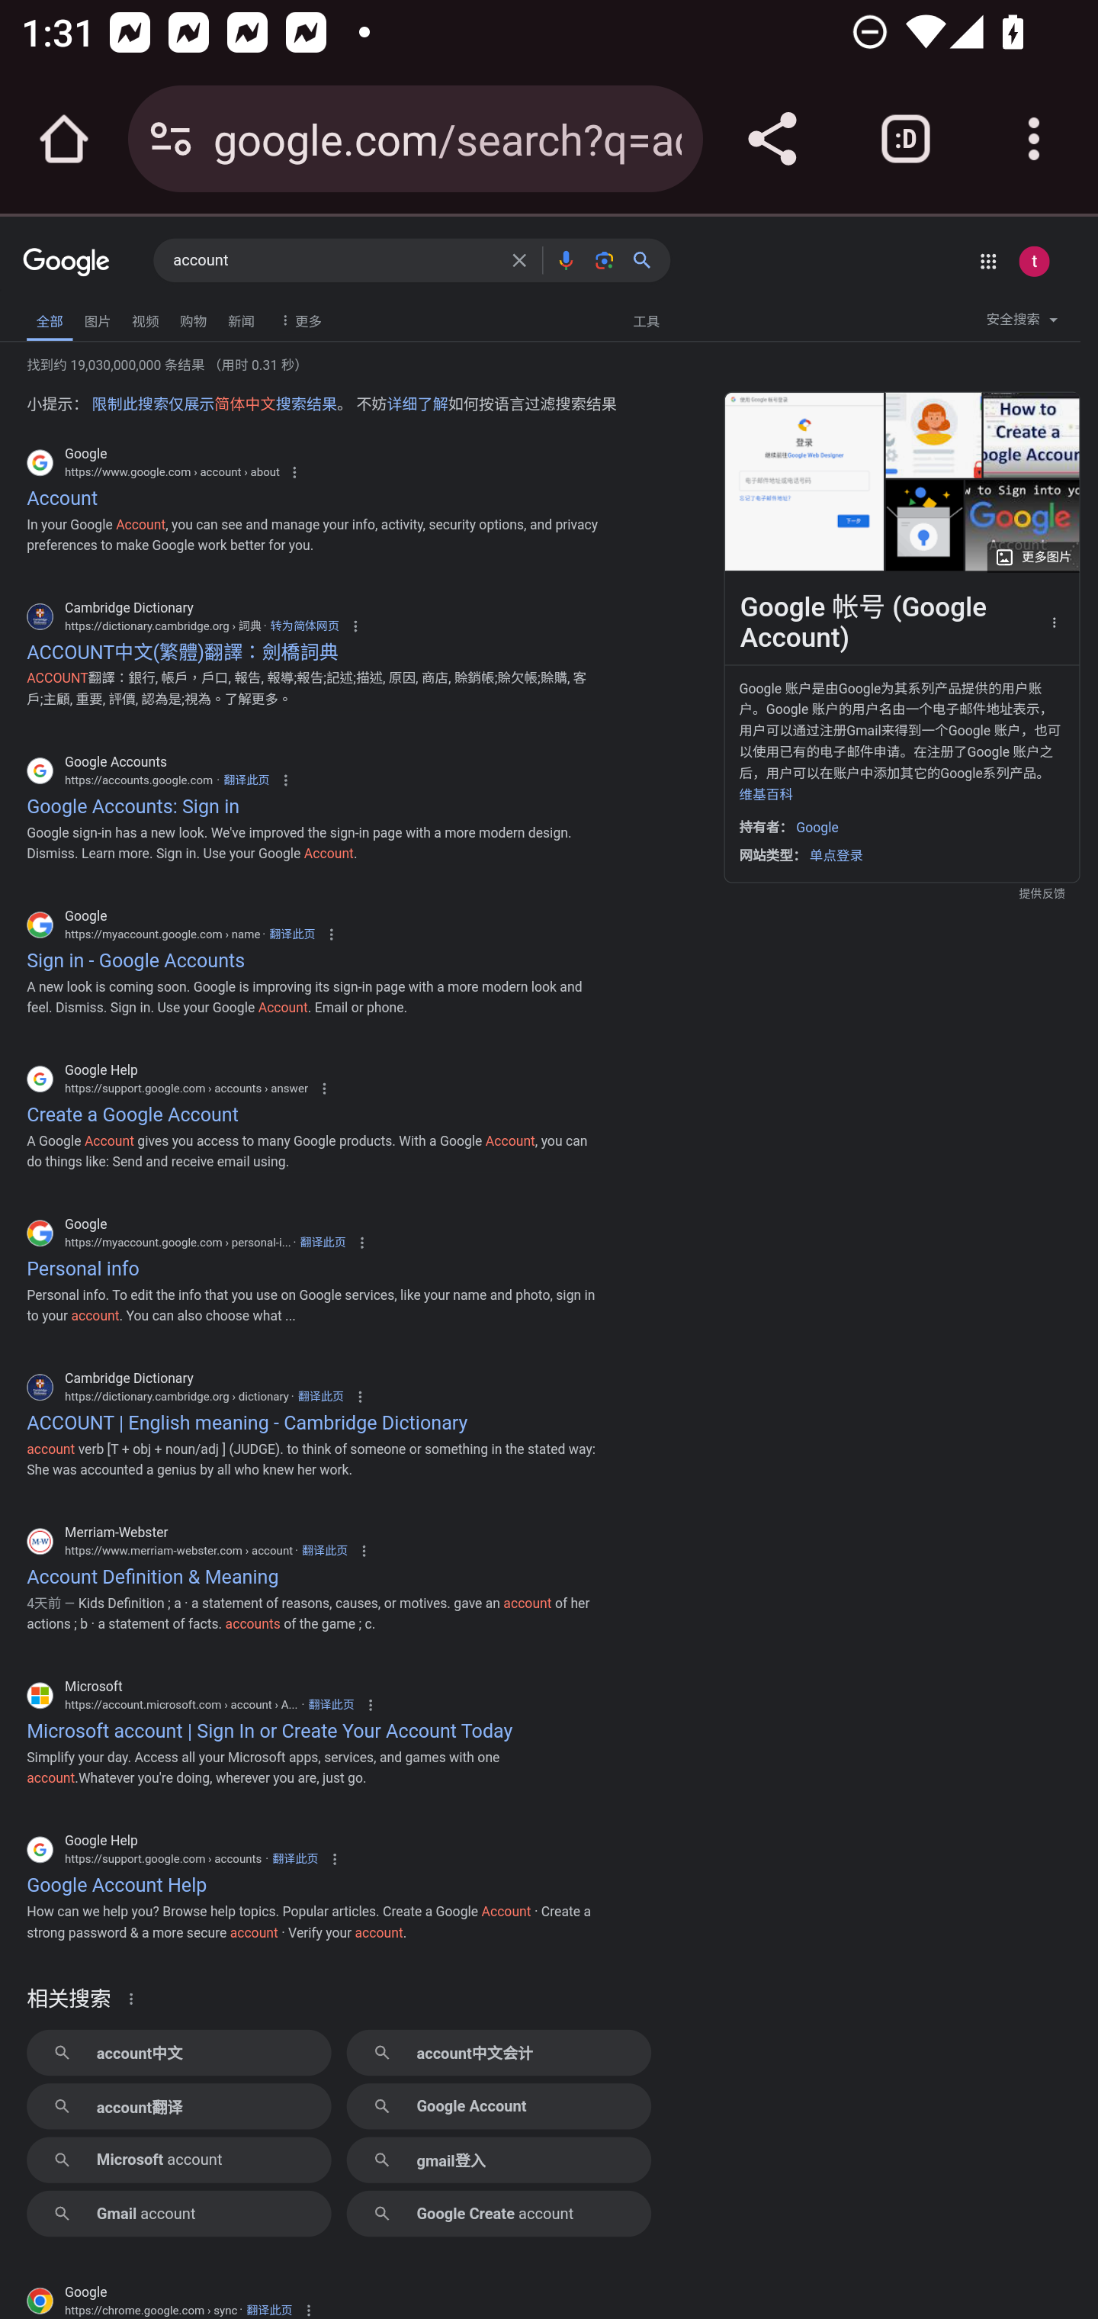 The image size is (1098, 2319). What do you see at coordinates (836, 854) in the screenshot?
I see `单点登录` at bounding box center [836, 854].